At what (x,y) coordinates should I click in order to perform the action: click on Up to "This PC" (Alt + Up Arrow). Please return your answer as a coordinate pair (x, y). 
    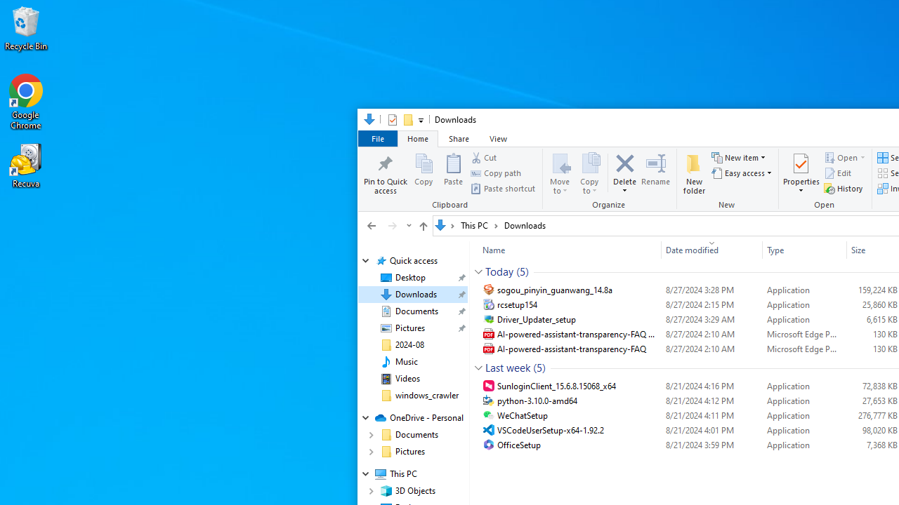
    Looking at the image, I should click on (423, 226).